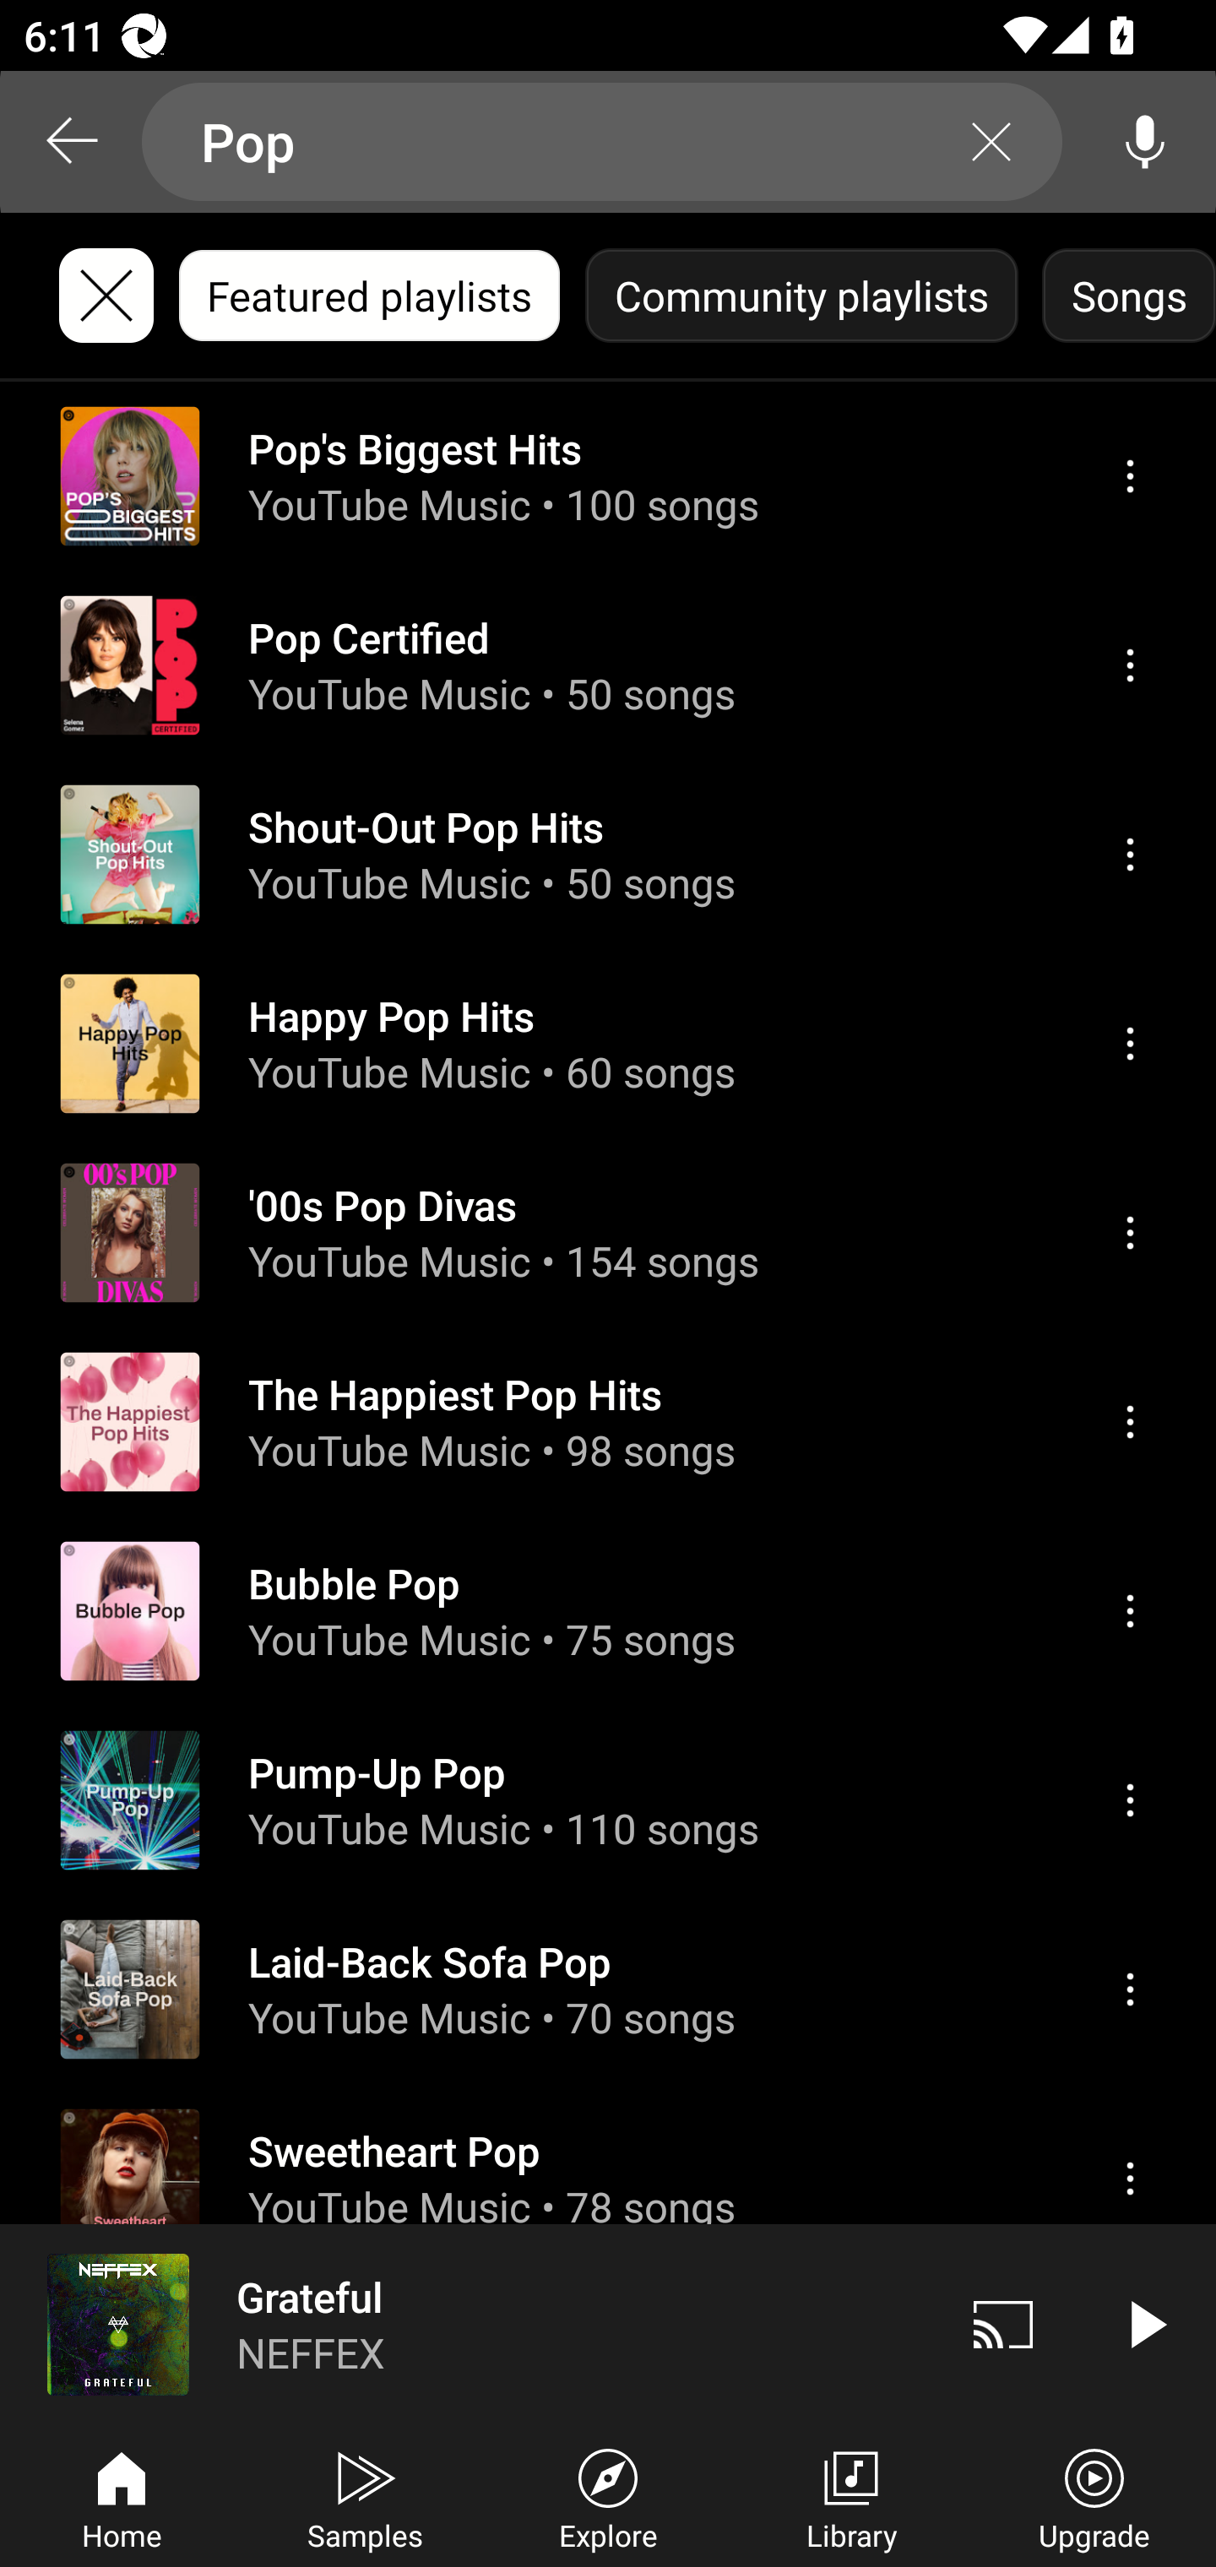 Image resolution: width=1216 pixels, height=2567 pixels. I want to click on Samples, so click(365, 2496).